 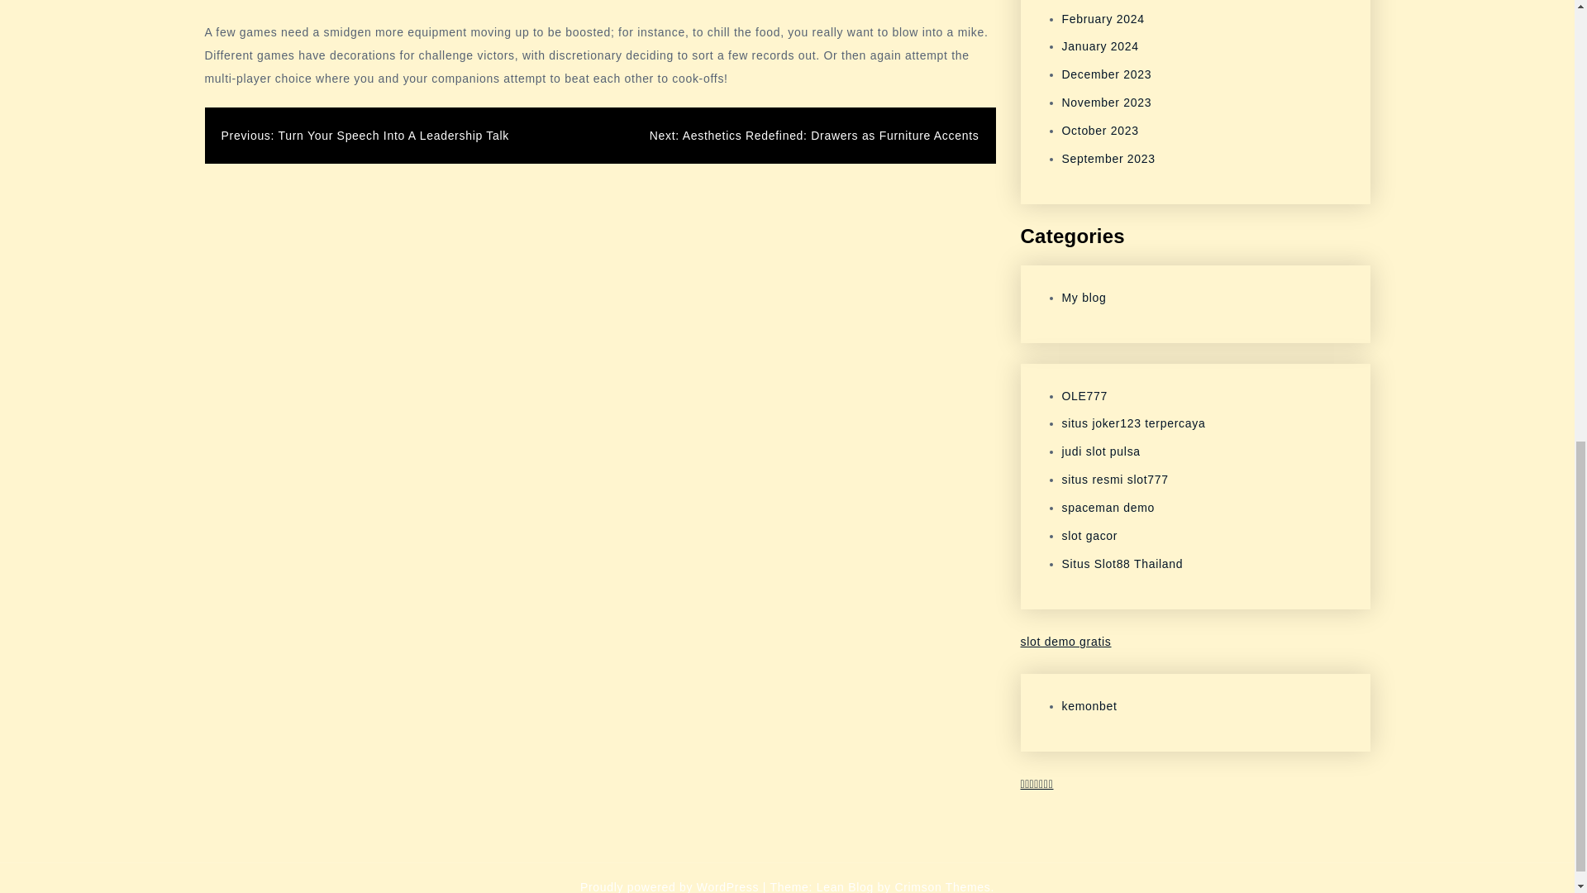 I want to click on kemonbet, so click(x=1089, y=705).